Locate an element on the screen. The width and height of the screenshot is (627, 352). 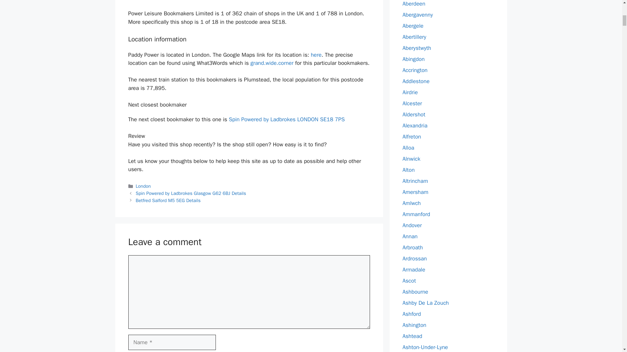
Spin Powered by Ladbrokes LONDON SE18 7PS is located at coordinates (287, 119).